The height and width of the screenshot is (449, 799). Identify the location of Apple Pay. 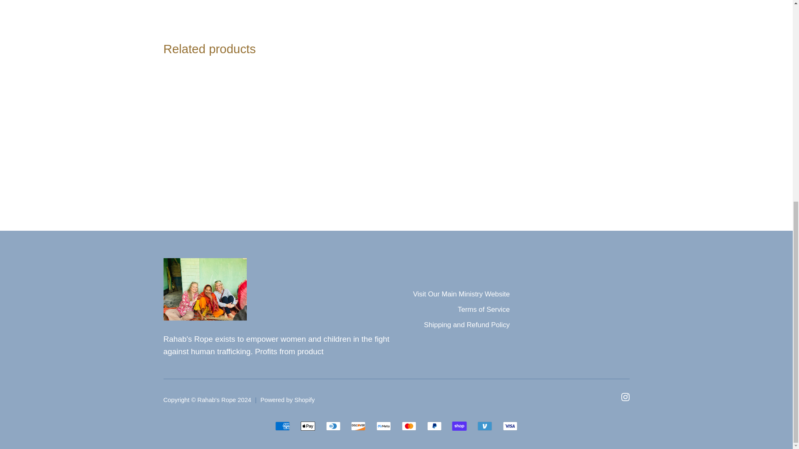
(308, 426).